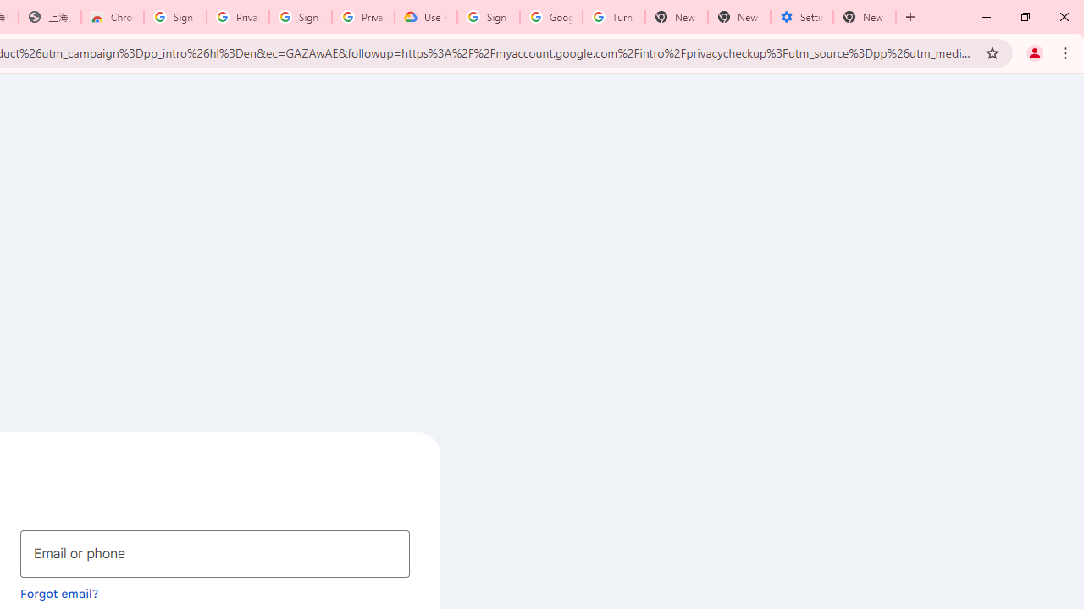  Describe the element at coordinates (865, 17) in the screenshot. I see `New Tab` at that location.